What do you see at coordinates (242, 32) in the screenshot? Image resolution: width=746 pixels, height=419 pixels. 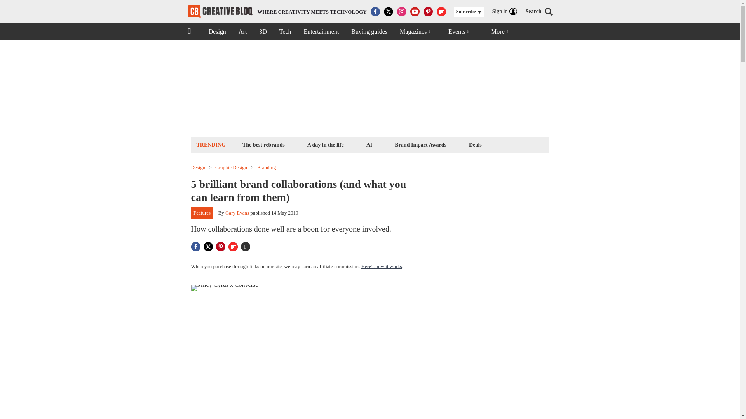 I see `Art` at bounding box center [242, 32].